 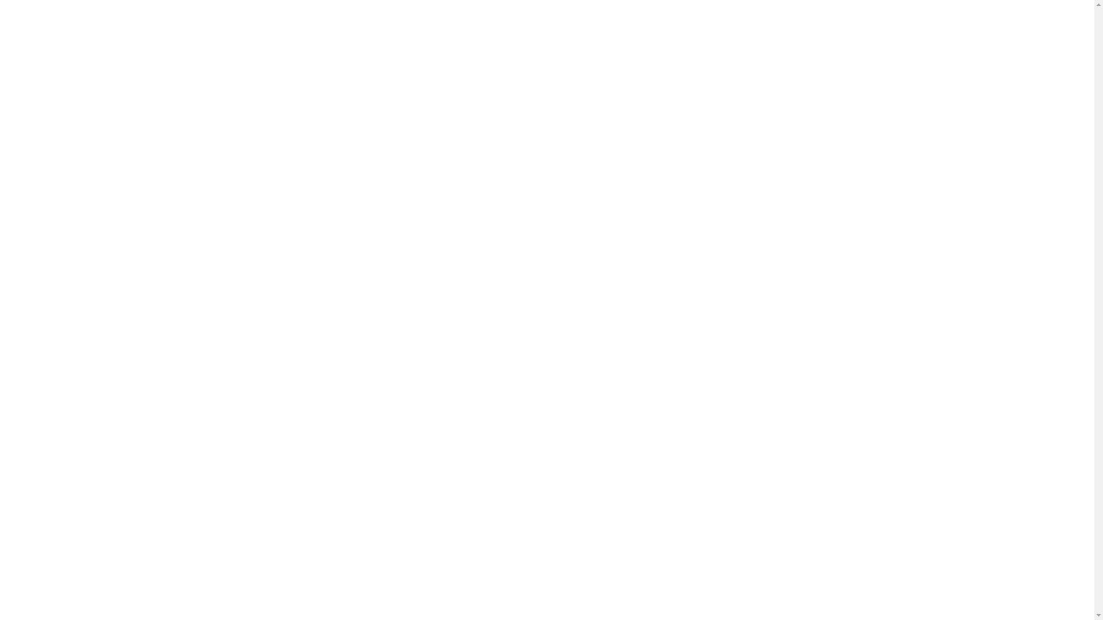 I want to click on NEWS, so click(x=771, y=132).